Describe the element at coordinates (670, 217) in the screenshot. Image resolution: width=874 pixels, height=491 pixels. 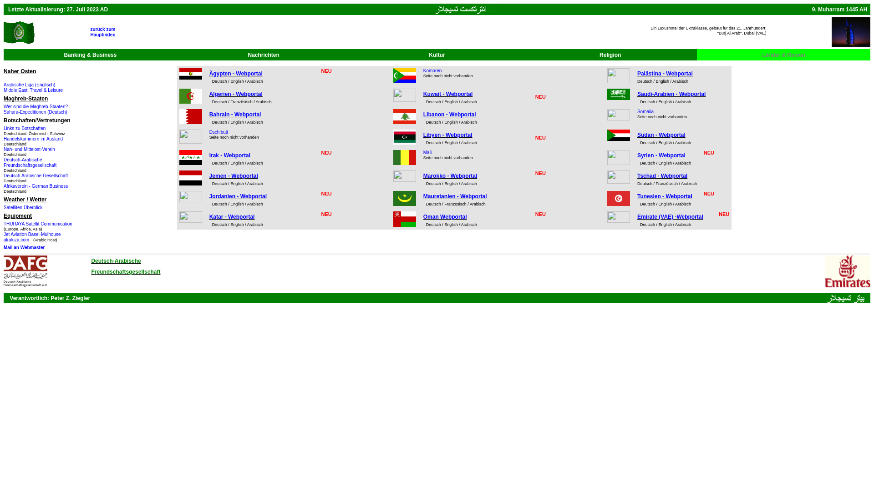
I see `Emirate (VAE) -Webportal` at that location.